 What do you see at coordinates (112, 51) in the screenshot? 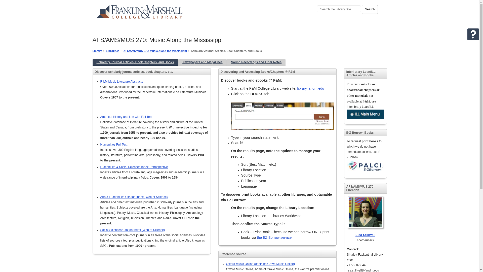
I see `LibGuides` at bounding box center [112, 51].